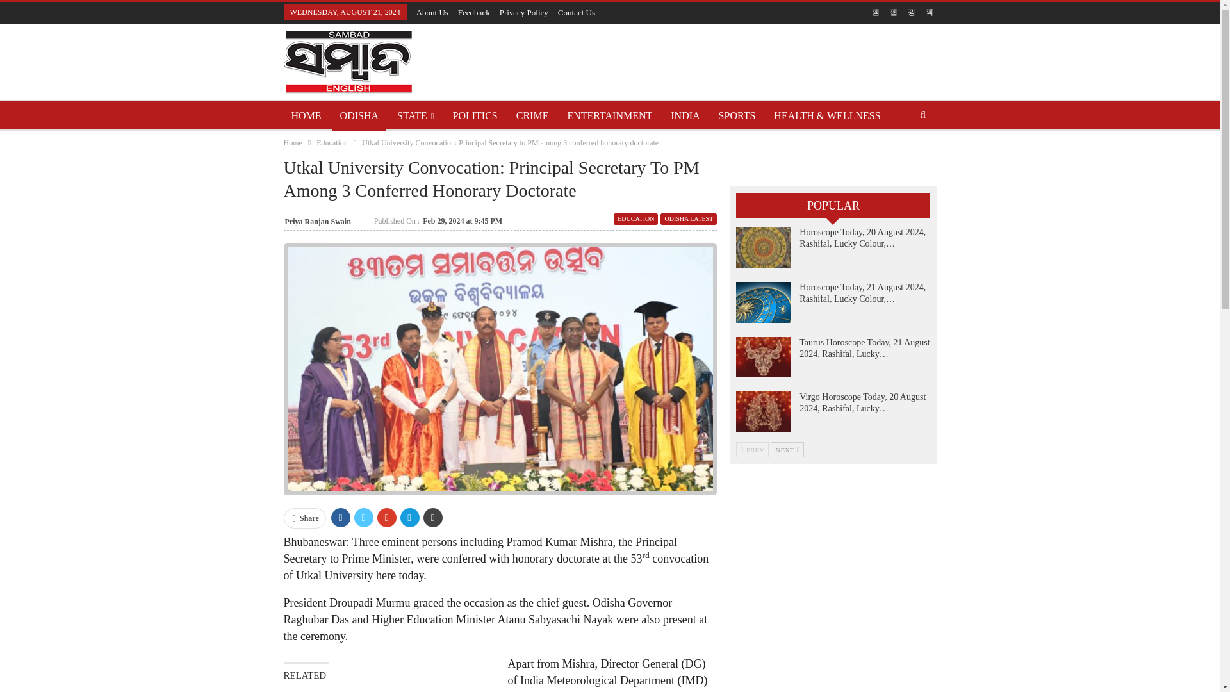  Describe the element at coordinates (737, 115) in the screenshot. I see `SPORTS` at that location.